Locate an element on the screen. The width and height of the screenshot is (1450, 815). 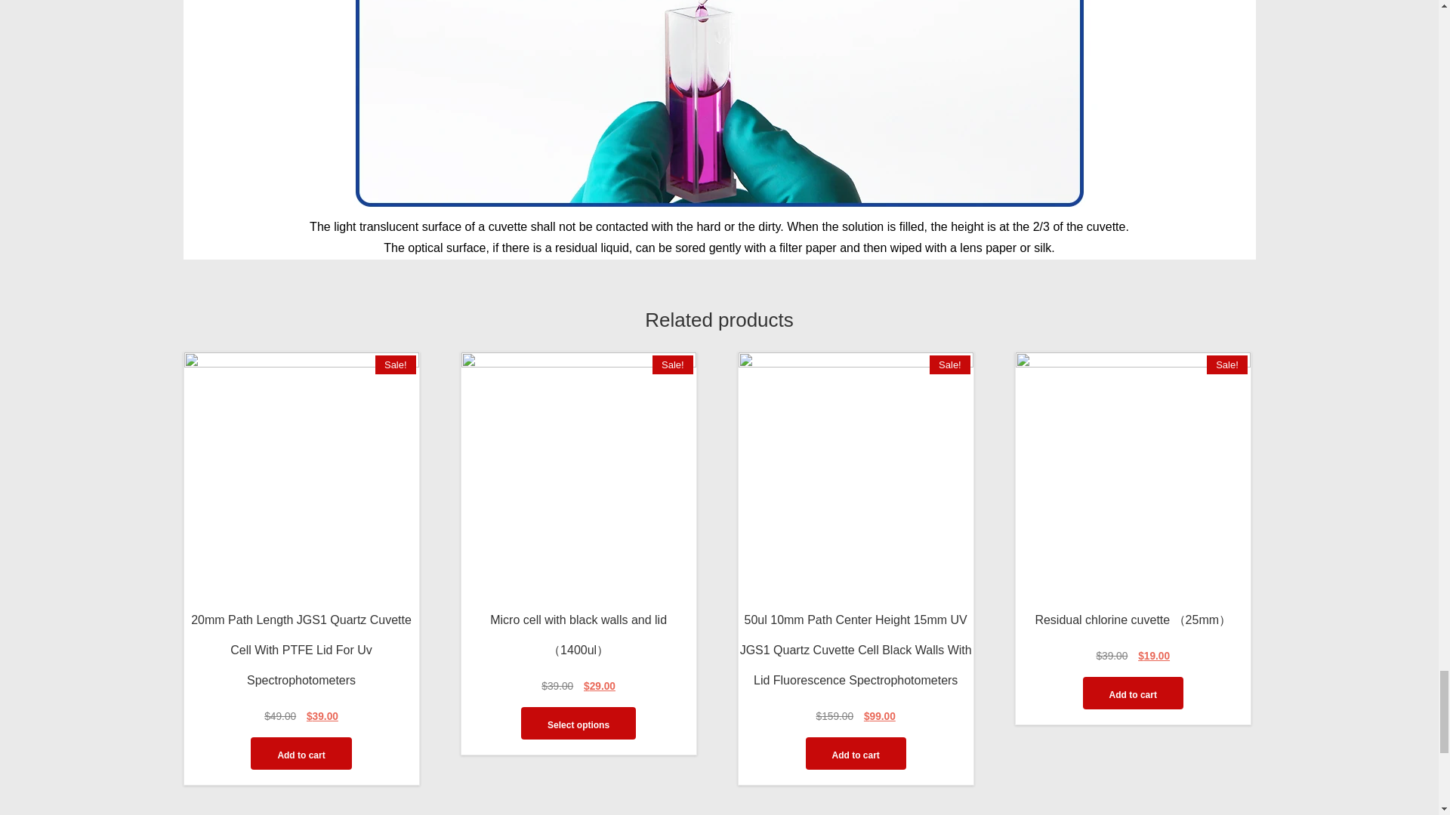
Add to cart is located at coordinates (1133, 693).